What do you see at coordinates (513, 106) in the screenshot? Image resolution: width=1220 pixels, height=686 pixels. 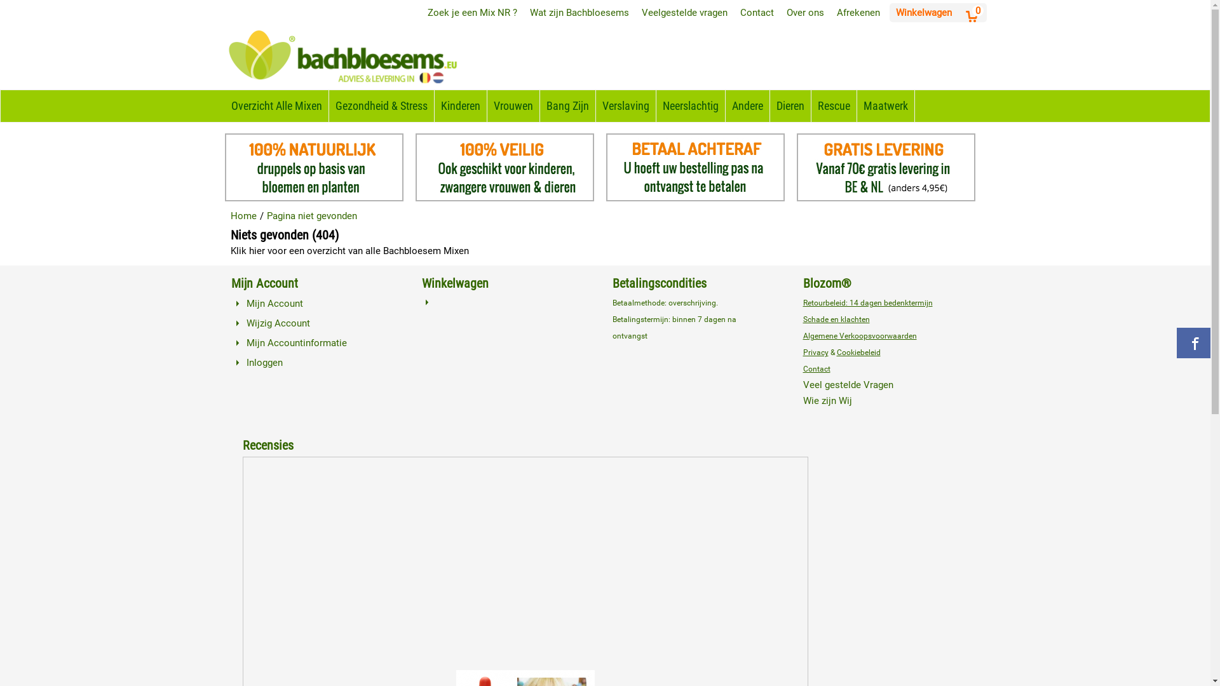 I see `Vrouwen` at bounding box center [513, 106].